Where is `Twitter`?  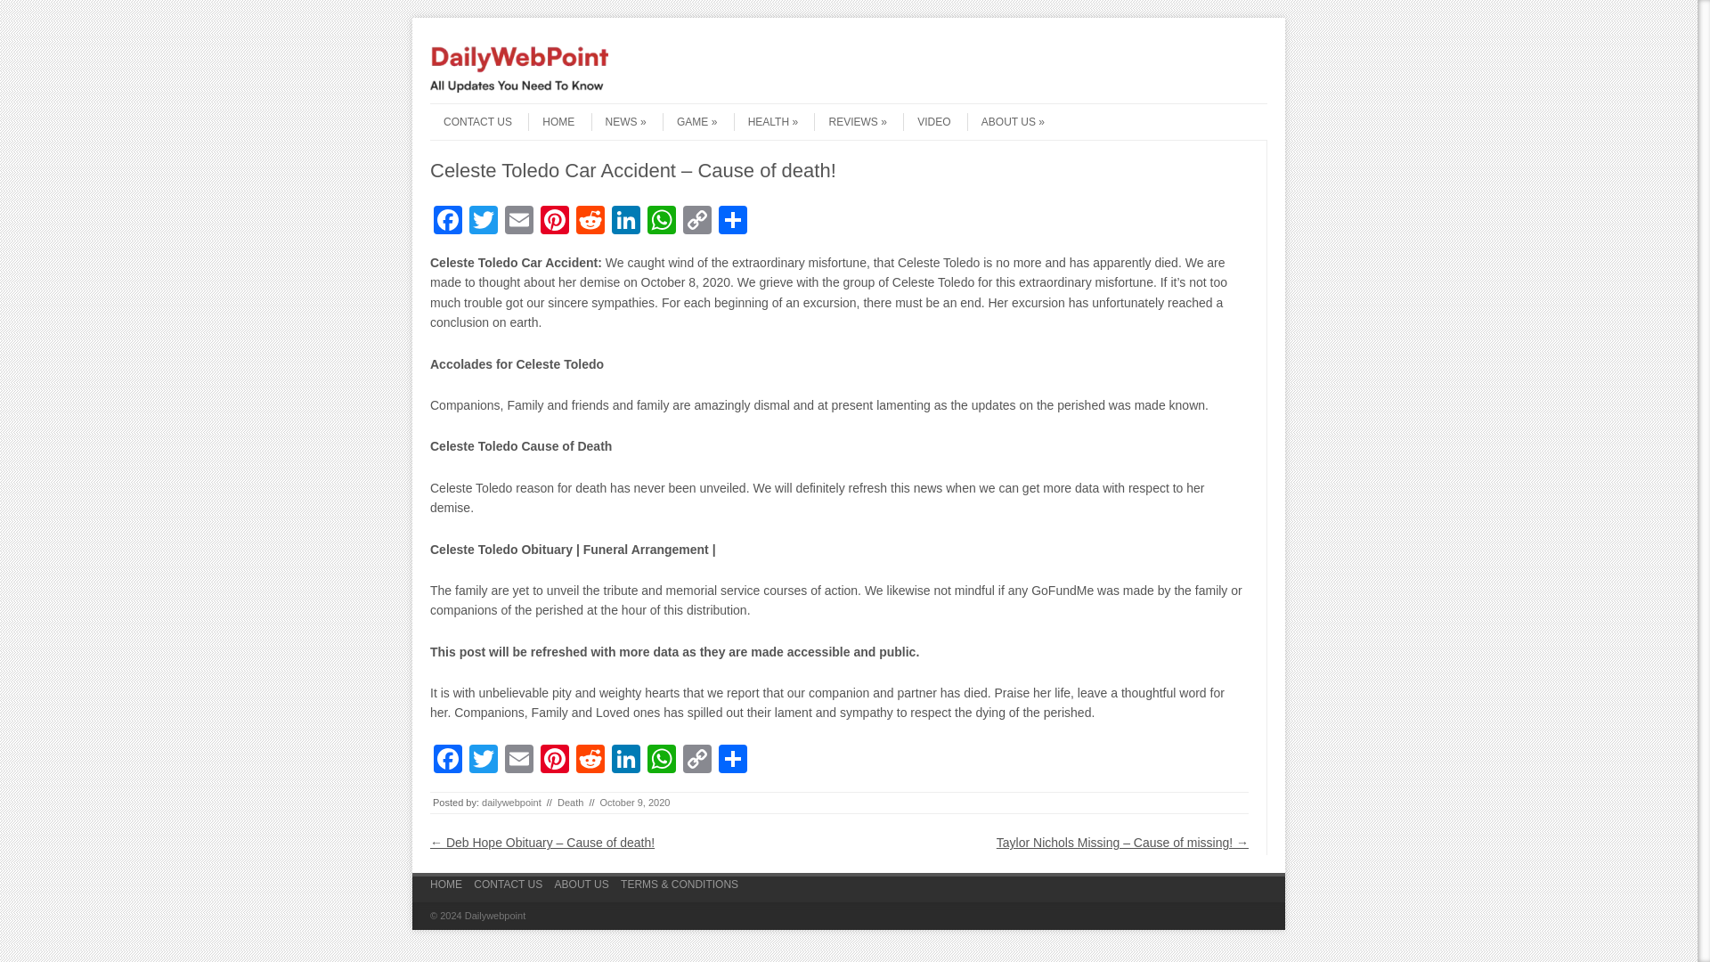 Twitter is located at coordinates (483, 761).